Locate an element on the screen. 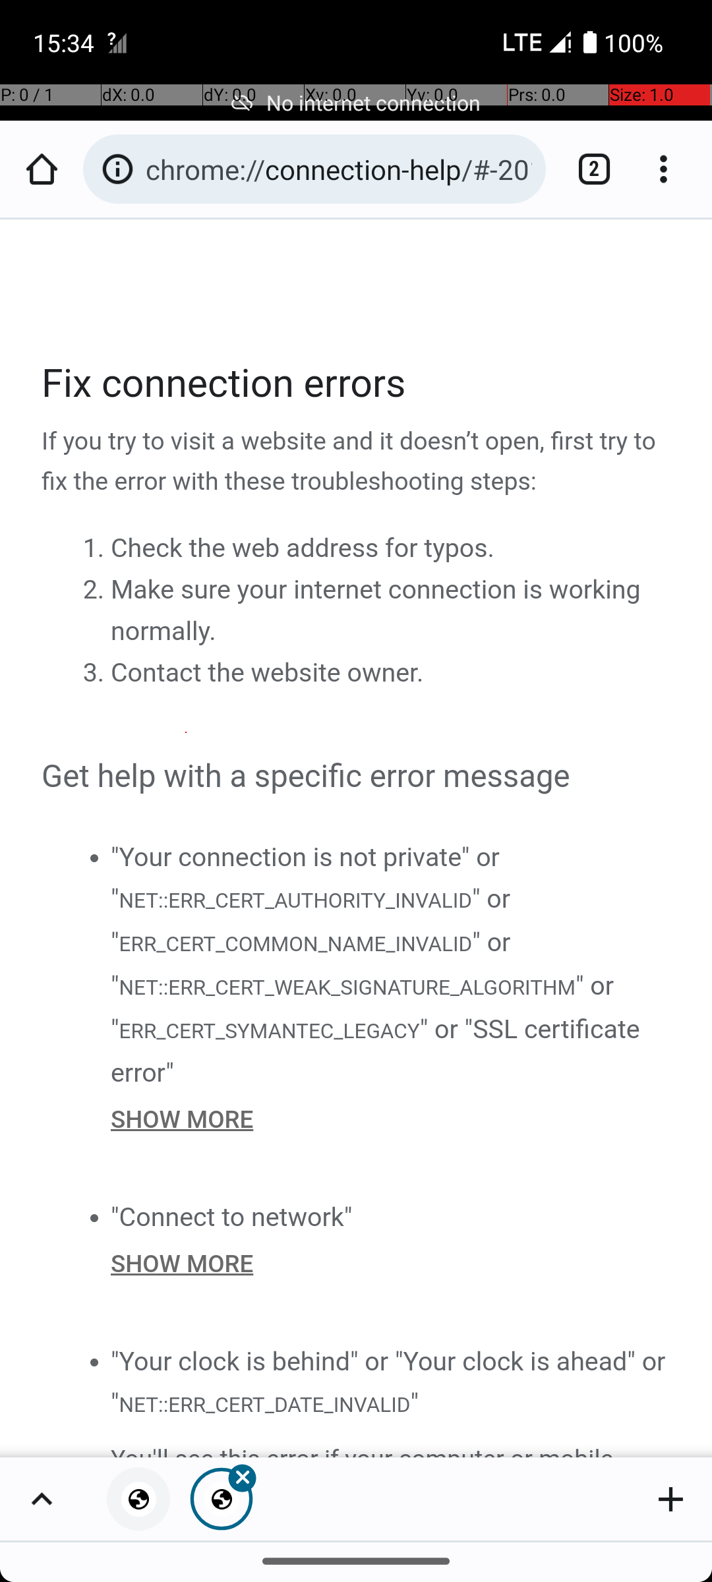 Image resolution: width=712 pixels, height=1582 pixels. chrome://connection-help/#-201 is located at coordinates (339, 169).